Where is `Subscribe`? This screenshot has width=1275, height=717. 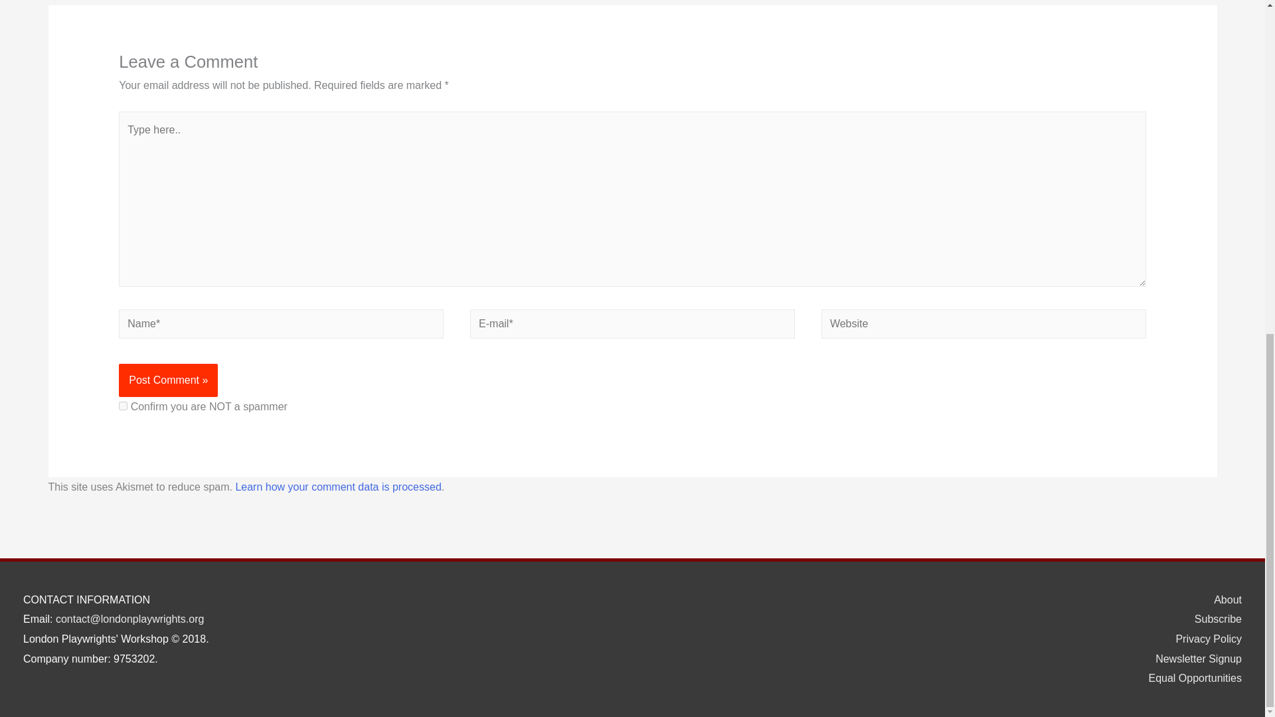 Subscribe is located at coordinates (1213, 619).